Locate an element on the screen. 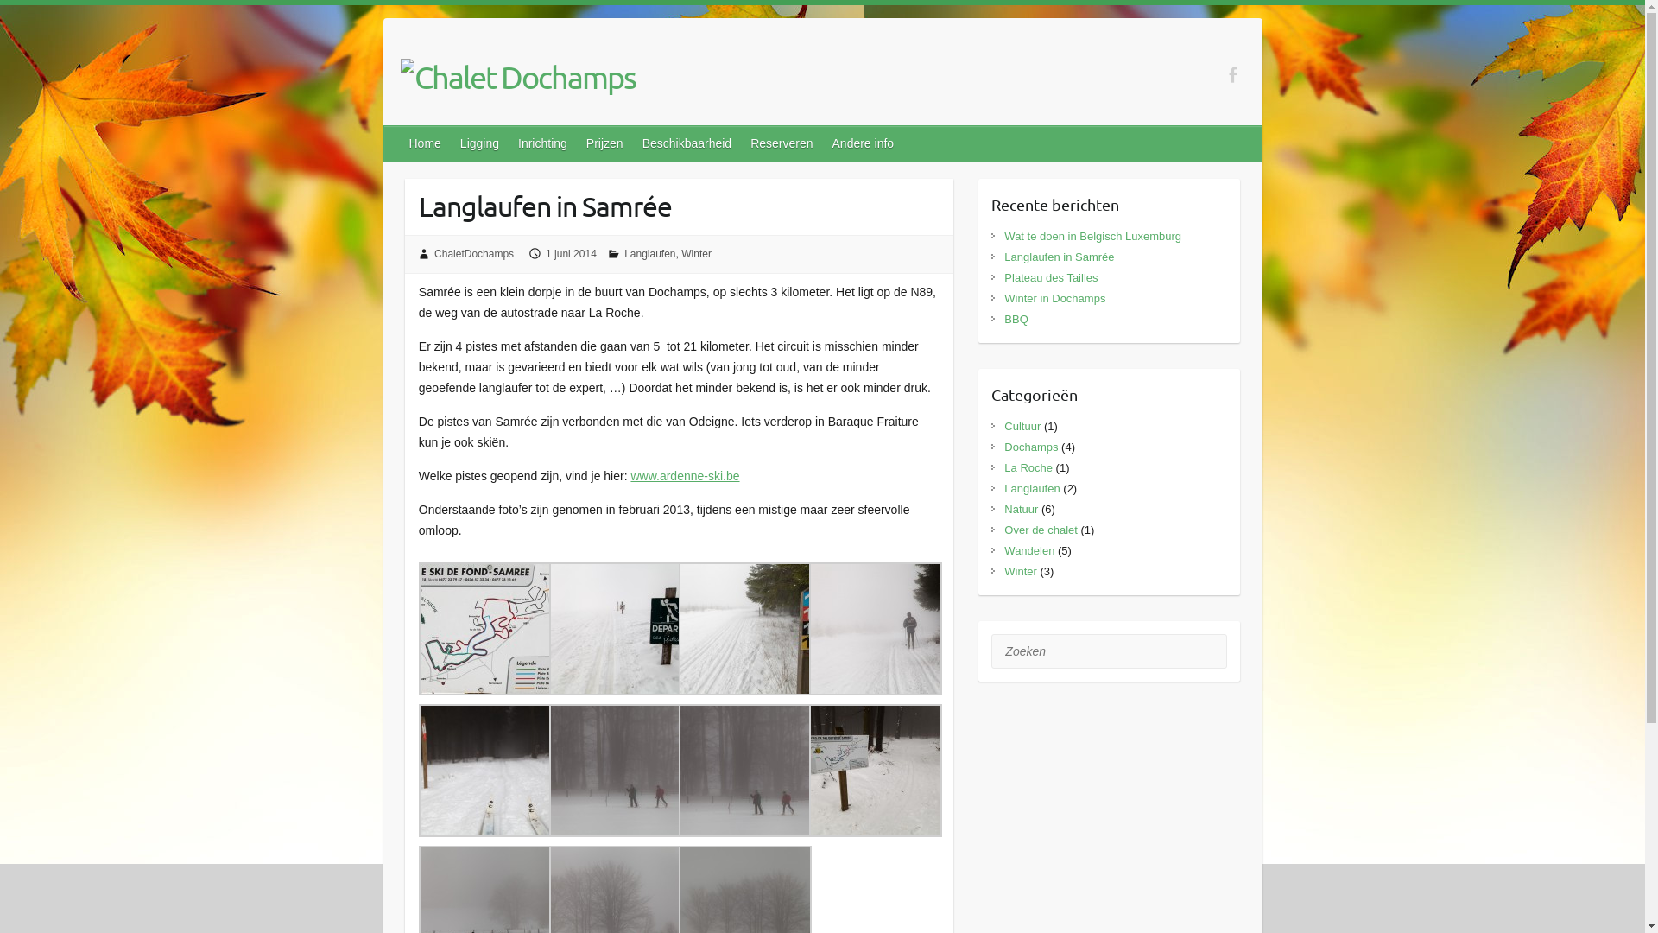  Ligging is located at coordinates (480, 143).